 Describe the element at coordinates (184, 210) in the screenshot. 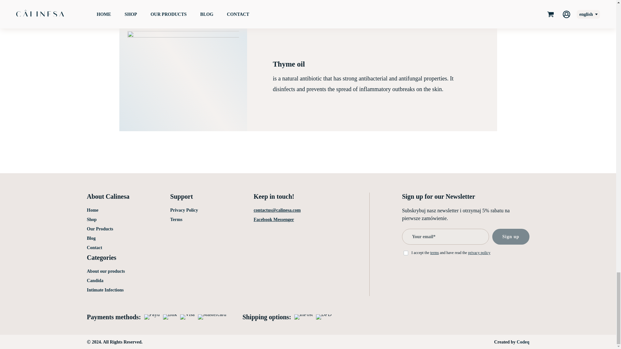

I see `Privacy Policy` at that location.